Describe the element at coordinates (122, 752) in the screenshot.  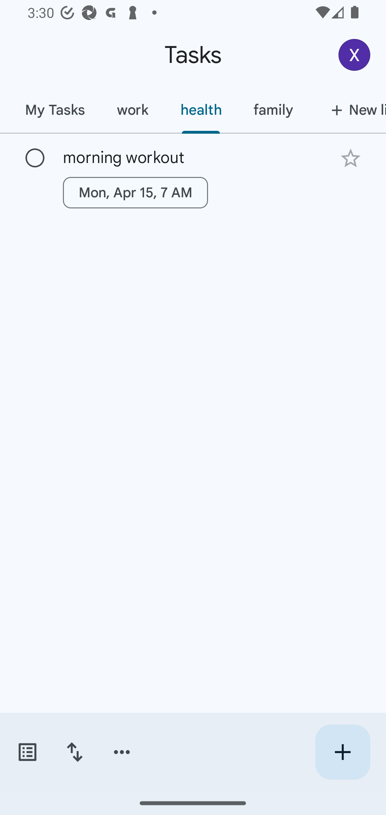
I see `More options` at that location.